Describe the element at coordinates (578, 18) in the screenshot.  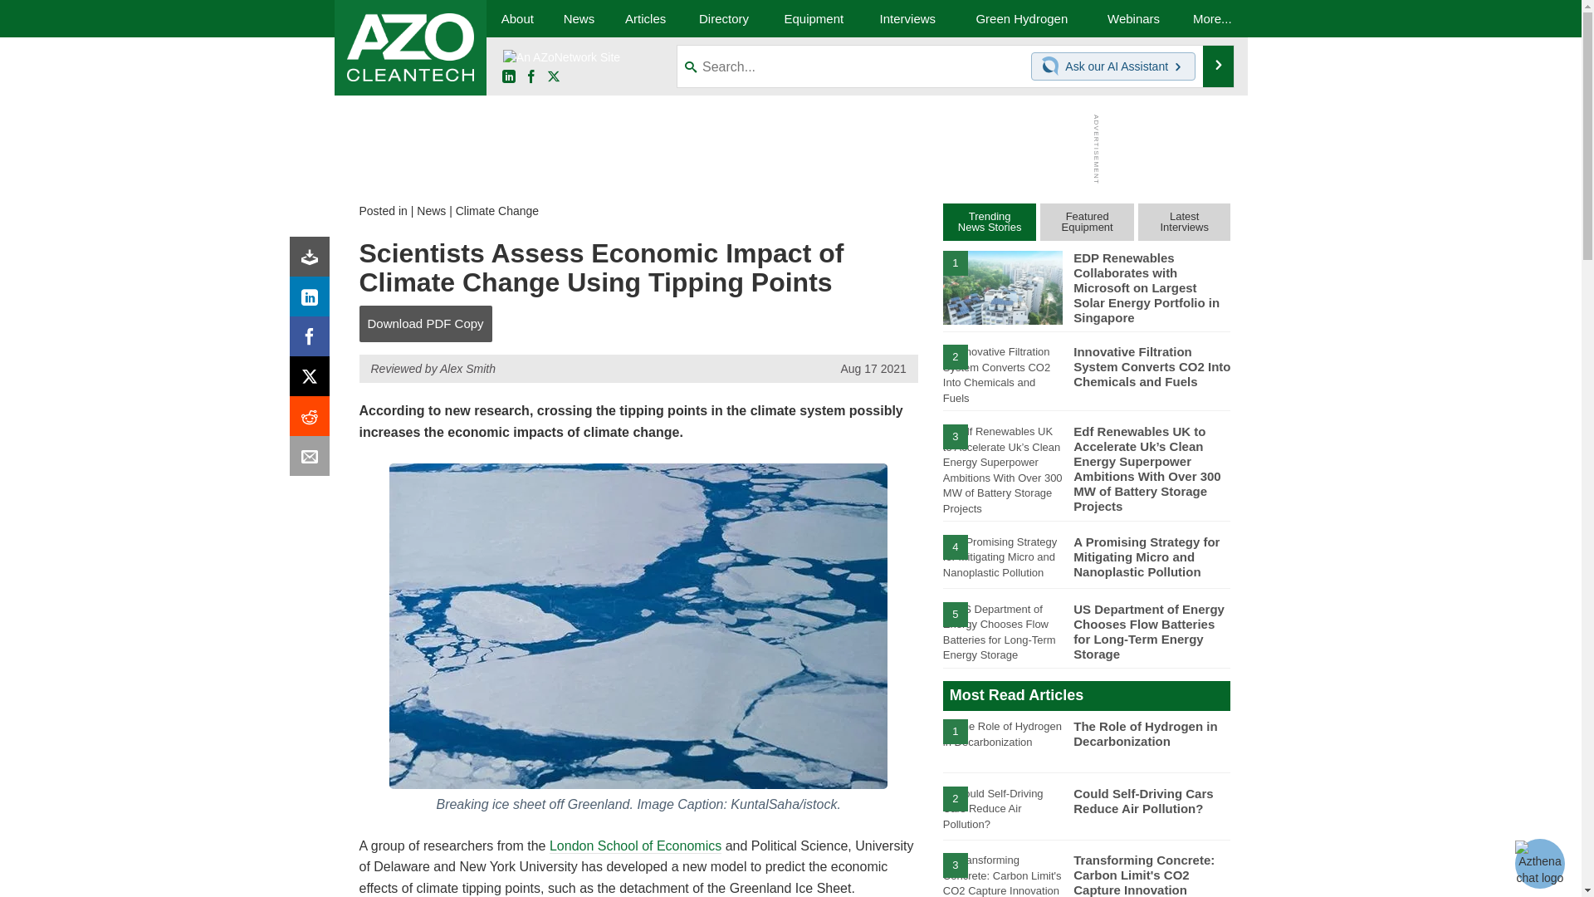
I see `News` at that location.